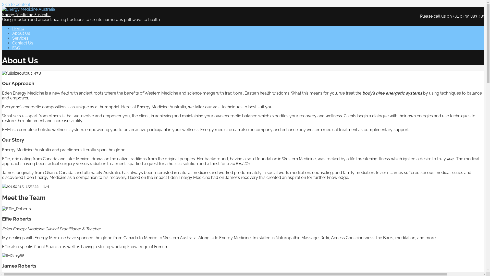 This screenshot has height=276, width=490. I want to click on fullsizeoutput_478, so click(21, 73).